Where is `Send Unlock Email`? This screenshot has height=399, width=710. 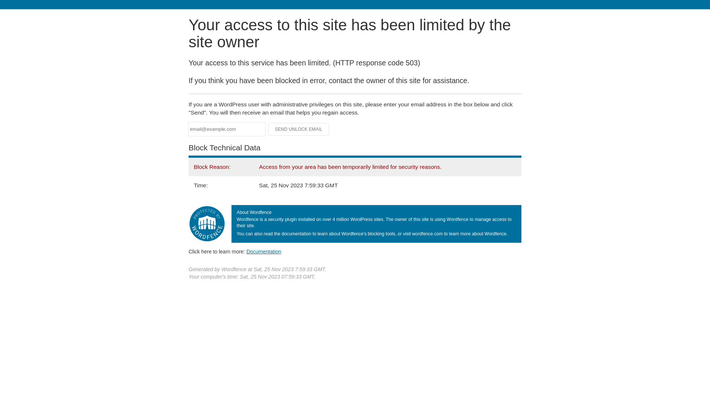
Send Unlock Email is located at coordinates (299, 129).